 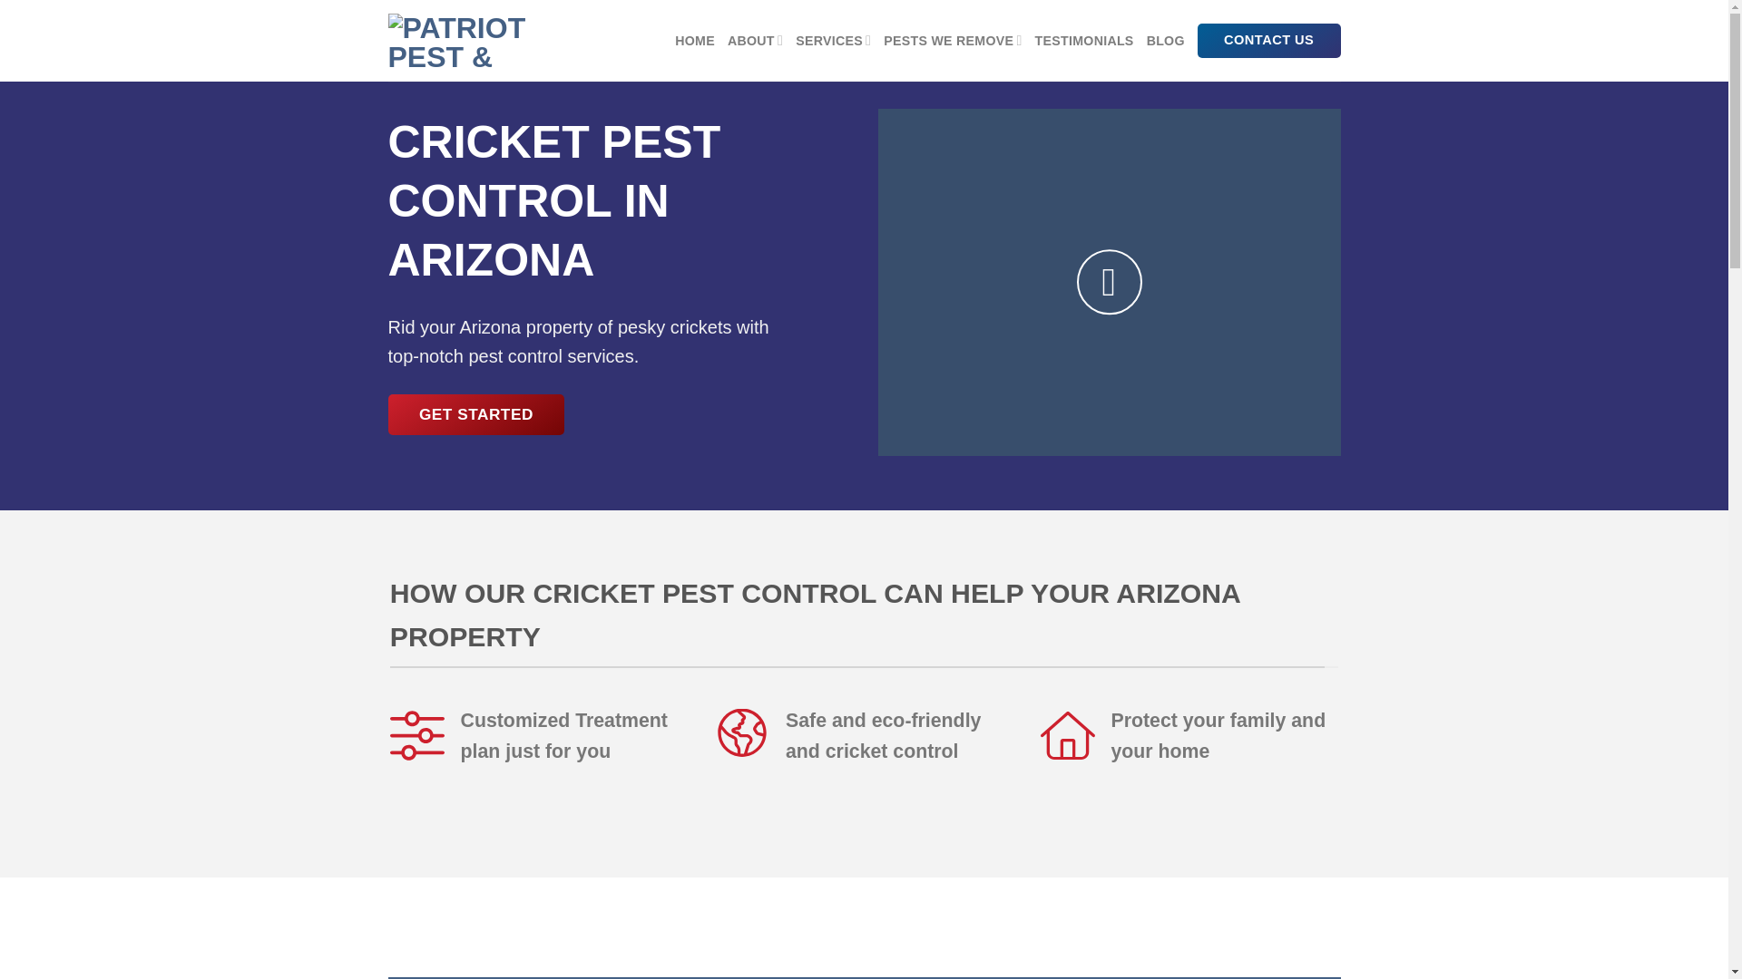 I want to click on SERVICES, so click(x=833, y=40).